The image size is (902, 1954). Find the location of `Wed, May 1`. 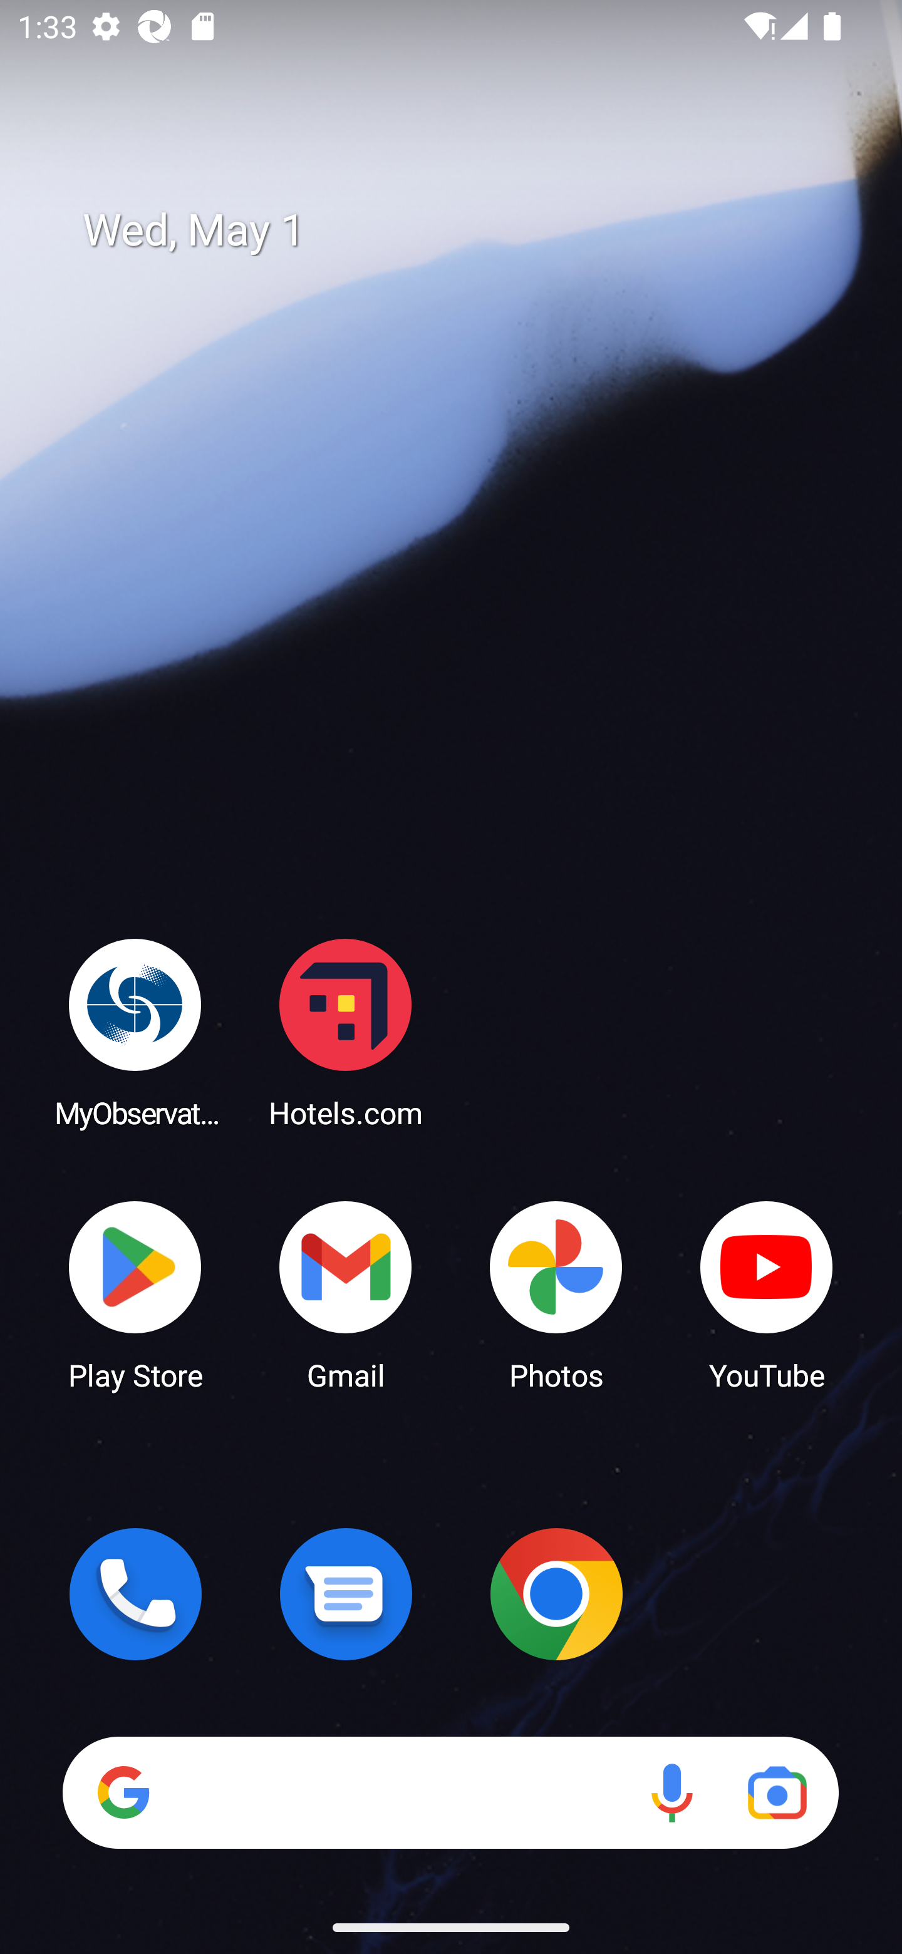

Wed, May 1 is located at coordinates (469, 230).